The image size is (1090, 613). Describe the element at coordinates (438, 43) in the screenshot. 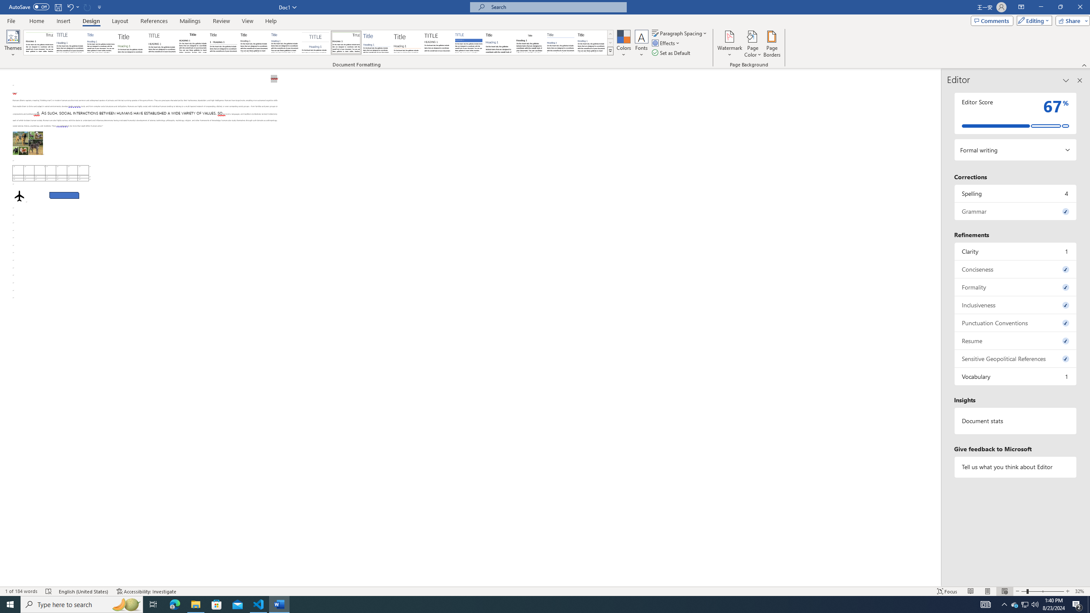

I see `Minimalist` at that location.